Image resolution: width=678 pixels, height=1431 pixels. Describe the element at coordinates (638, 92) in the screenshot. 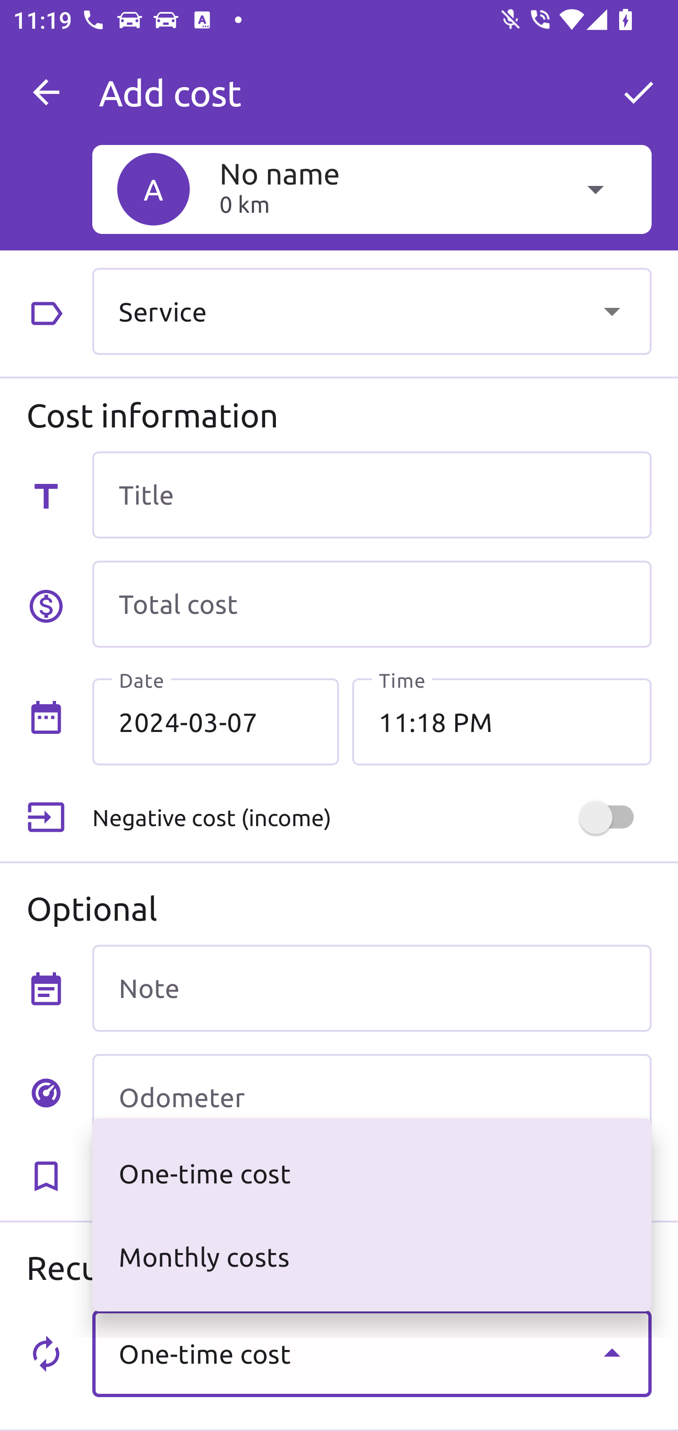

I see `OK` at that location.